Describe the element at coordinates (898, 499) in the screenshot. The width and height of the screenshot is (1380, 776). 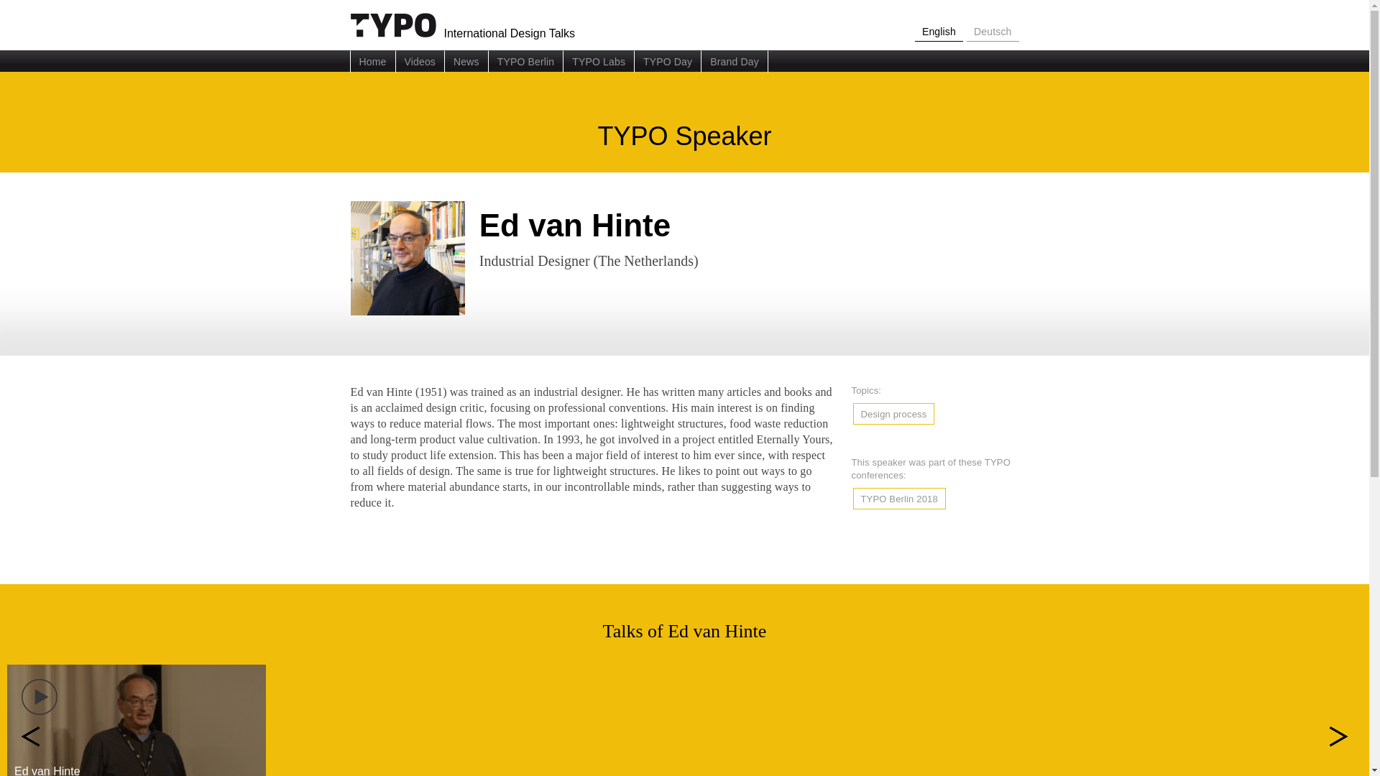
I see `TYPO Berlin 2018` at that location.